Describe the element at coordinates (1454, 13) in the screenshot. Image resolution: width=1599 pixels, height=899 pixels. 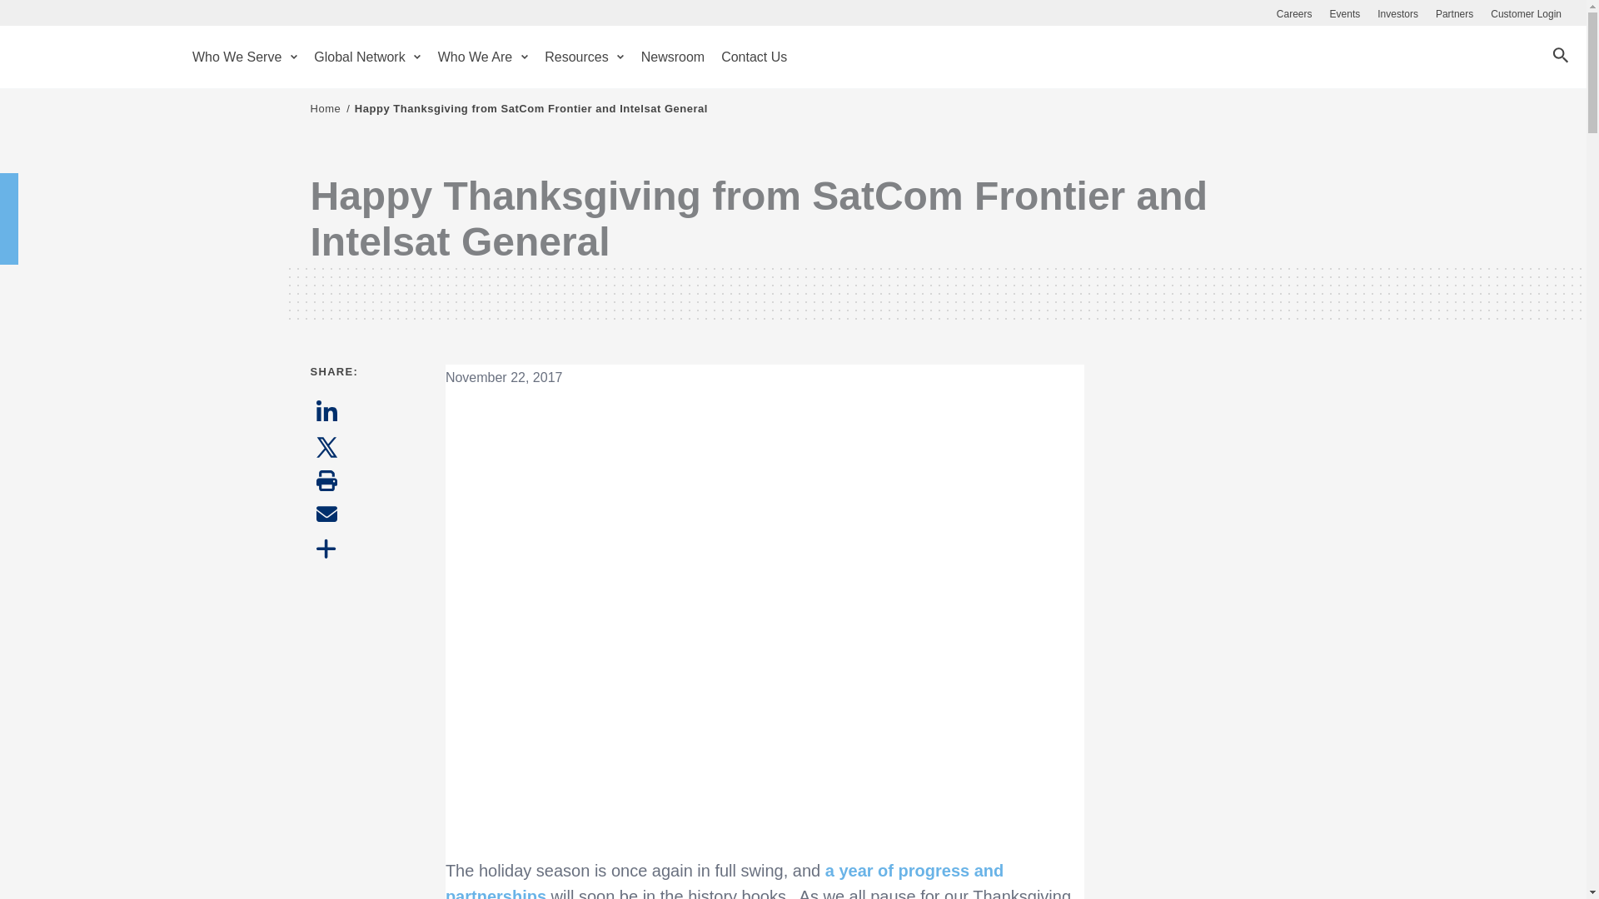
I see `Partners` at that location.